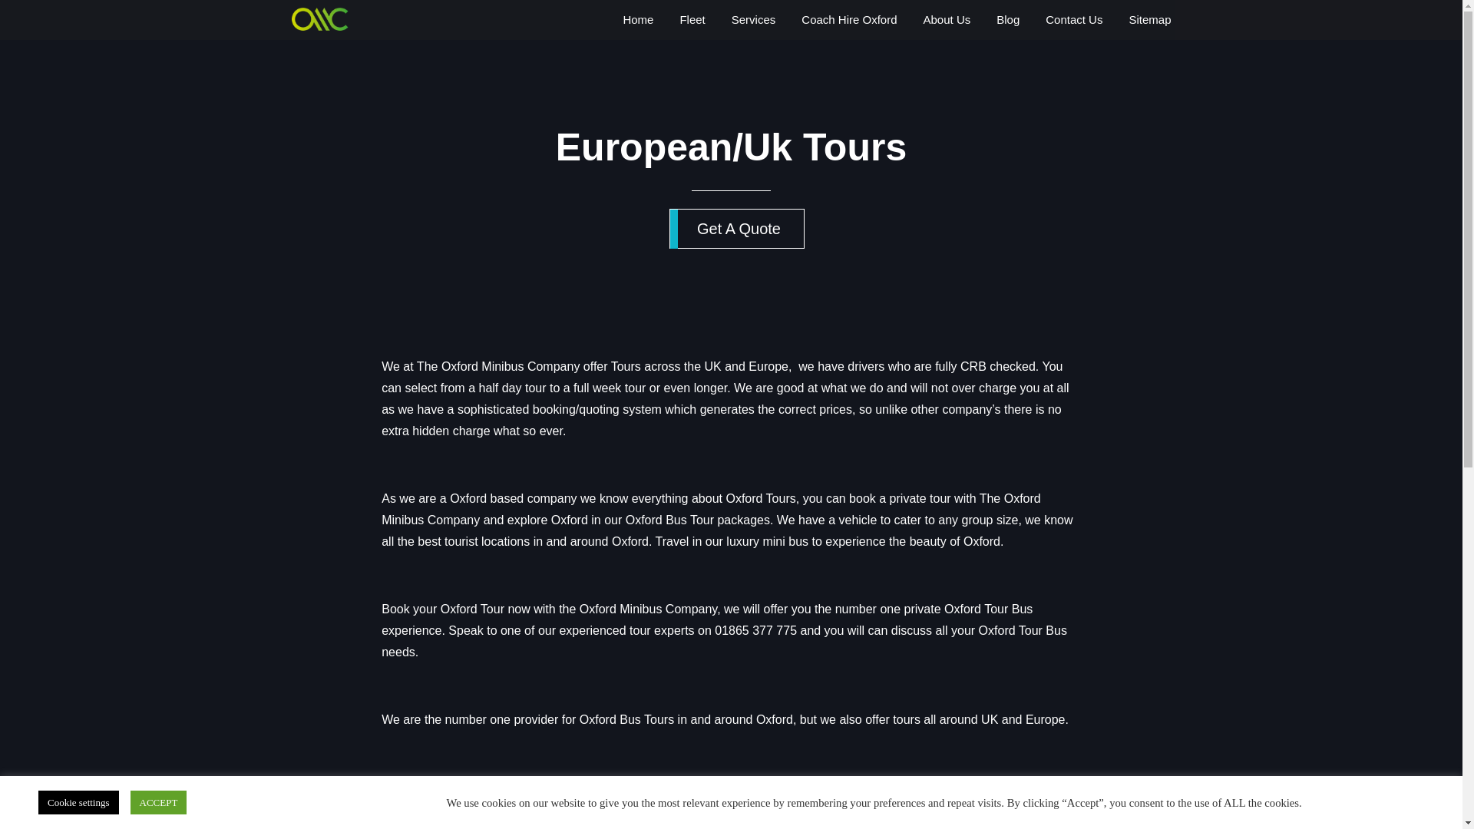 This screenshot has height=829, width=1474. What do you see at coordinates (737, 229) in the screenshot?
I see `Get A Quote` at bounding box center [737, 229].